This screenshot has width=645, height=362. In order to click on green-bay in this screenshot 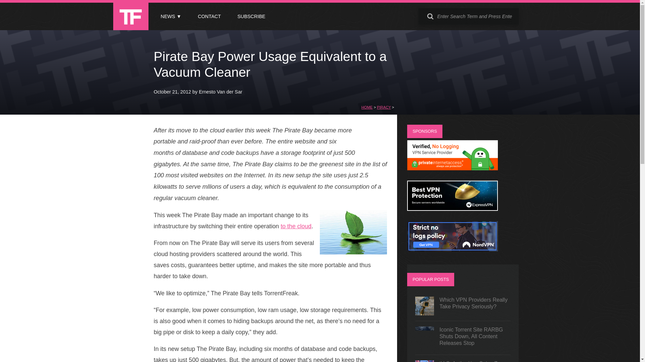, I will do `click(353, 232)`.